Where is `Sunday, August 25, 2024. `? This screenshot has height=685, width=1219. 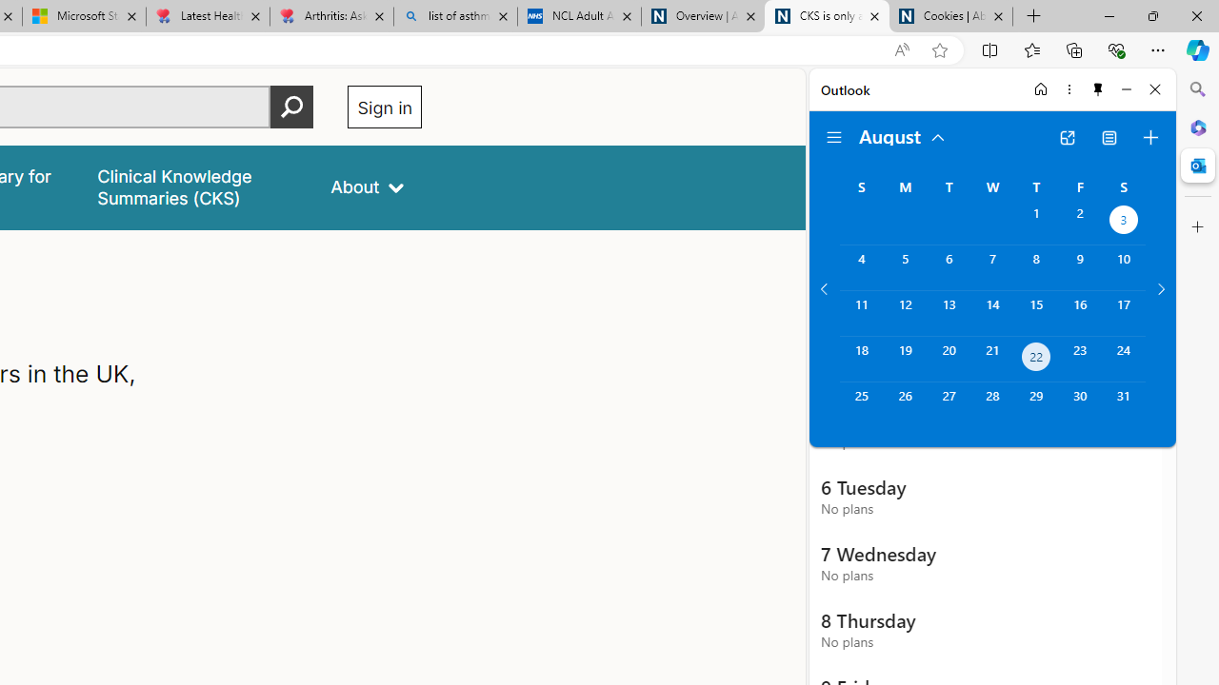 Sunday, August 25, 2024.  is located at coordinates (861, 405).